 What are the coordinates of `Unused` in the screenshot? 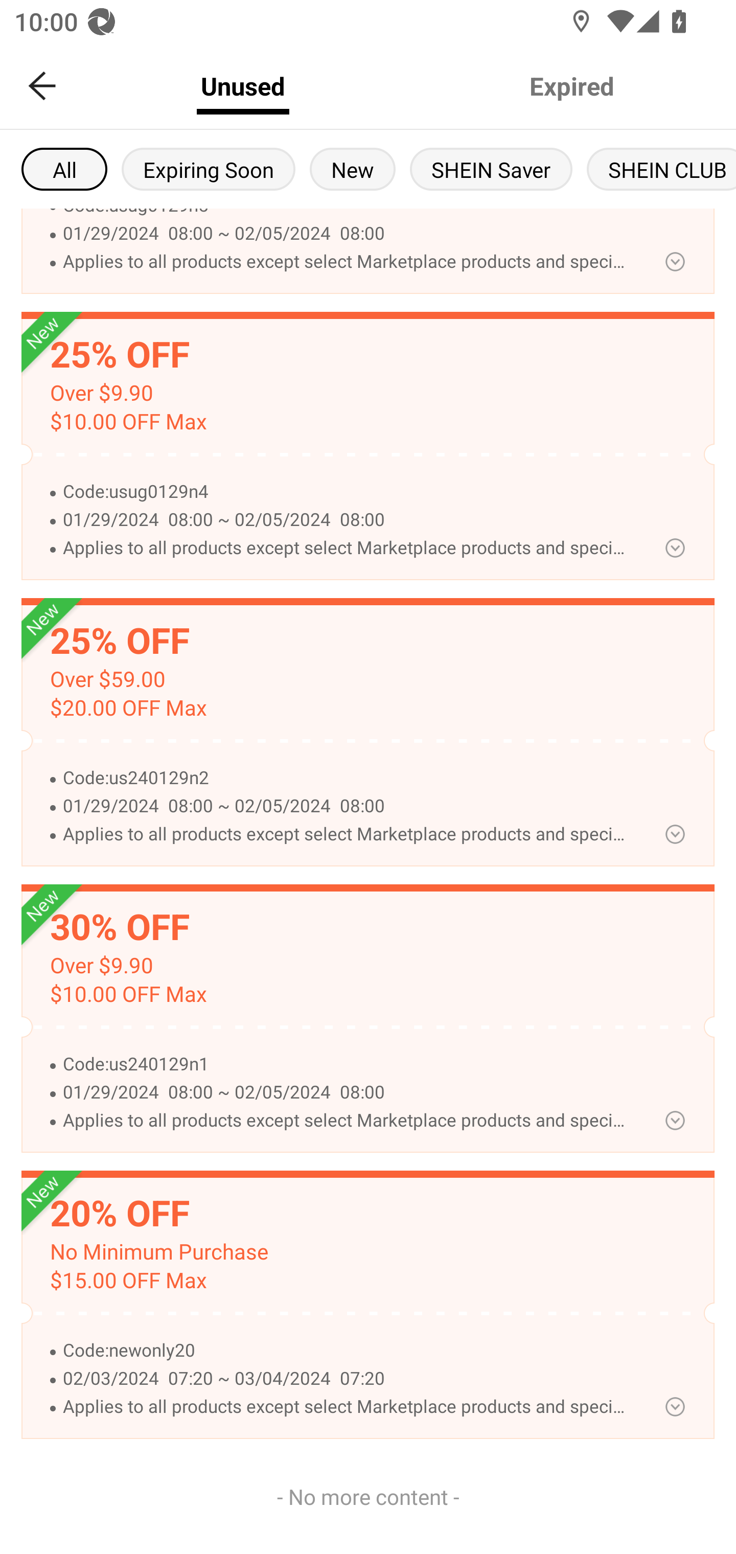 It's located at (243, 86).